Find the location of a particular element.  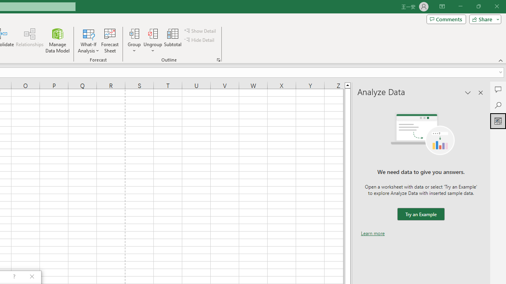

Ribbon Display Options is located at coordinates (442, 6).